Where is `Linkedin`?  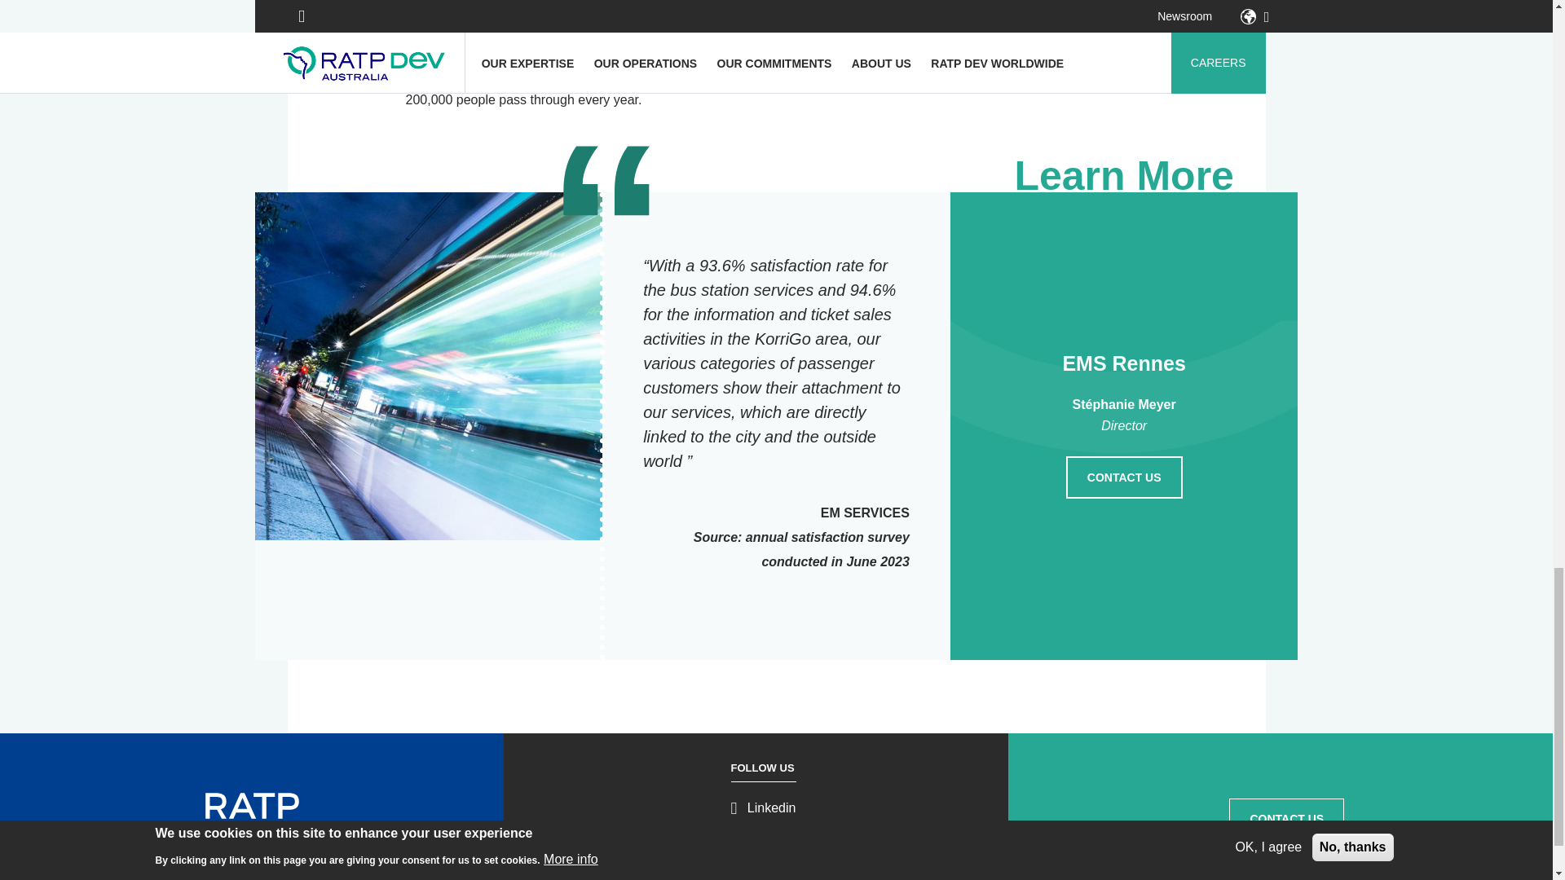 Linkedin is located at coordinates (763, 807).